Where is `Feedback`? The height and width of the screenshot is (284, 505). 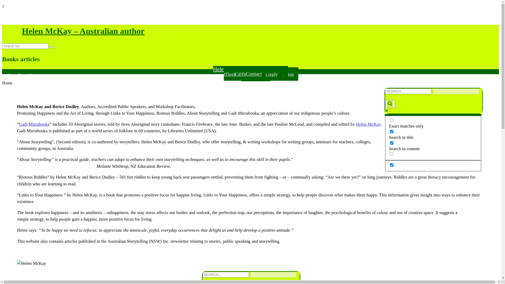 Feedback is located at coordinates (261, 74).